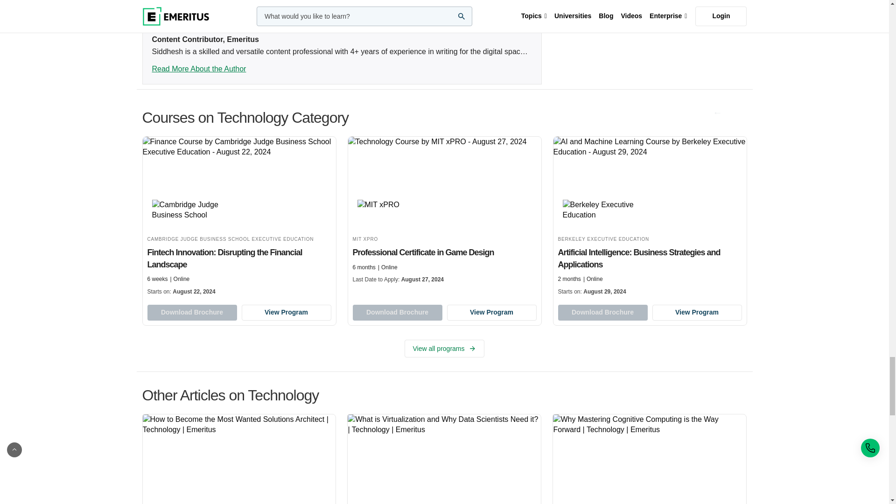 Image resolution: width=896 pixels, height=504 pixels. Describe the element at coordinates (192, 210) in the screenshot. I see `Cambridge Judge Business School Executive Education` at that location.